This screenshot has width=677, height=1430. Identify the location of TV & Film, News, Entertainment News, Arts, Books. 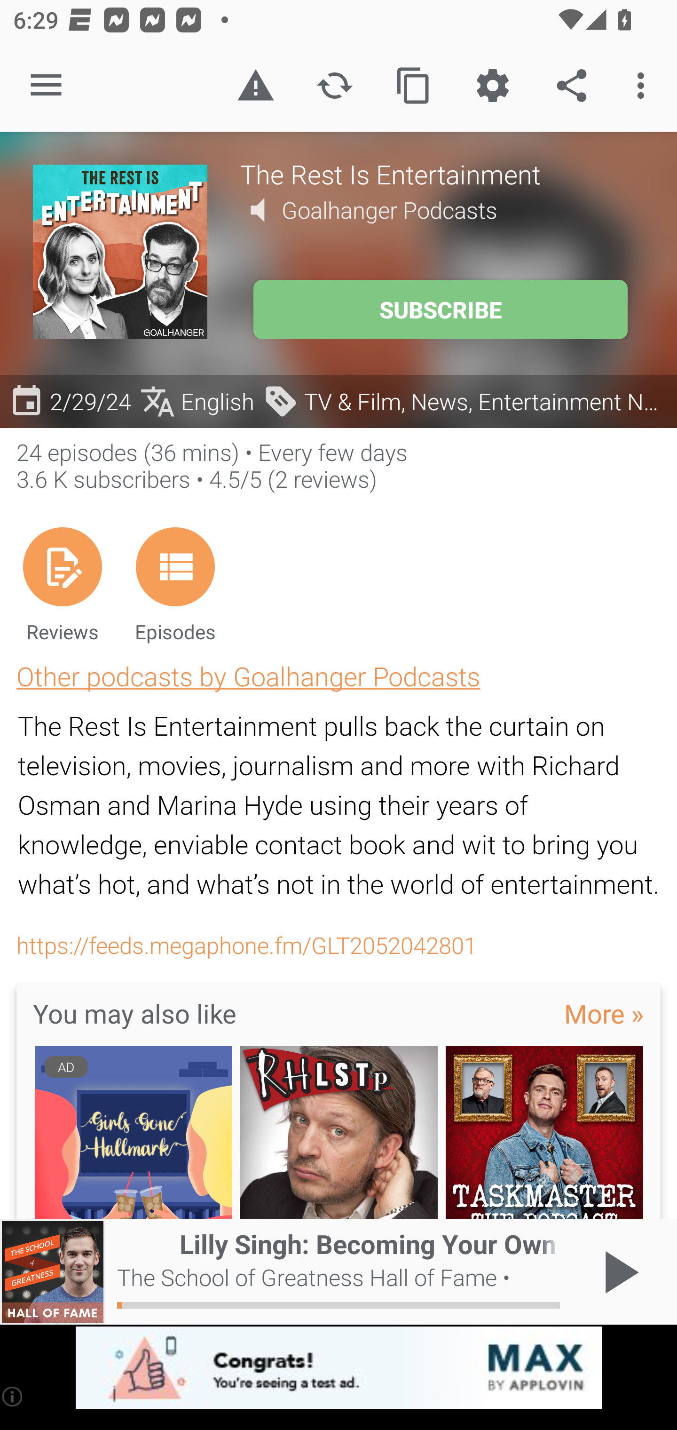
(465, 401).